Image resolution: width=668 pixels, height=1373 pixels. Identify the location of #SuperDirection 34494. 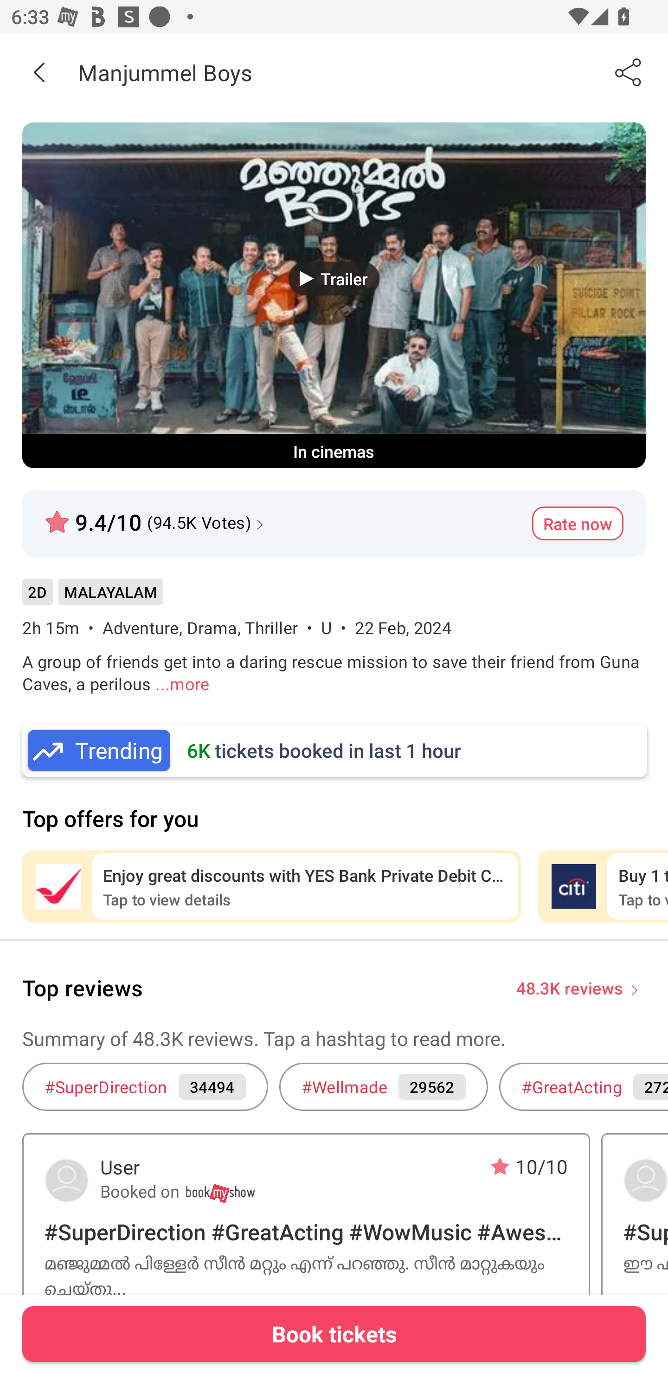
(145, 1086).